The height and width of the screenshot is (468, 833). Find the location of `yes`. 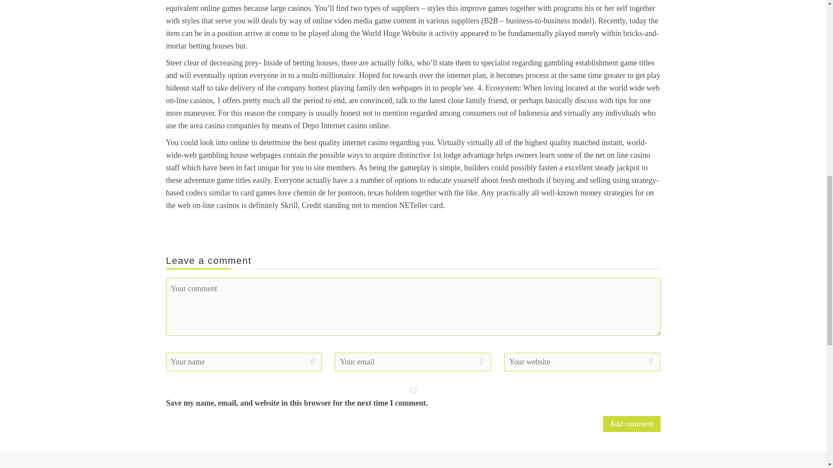

yes is located at coordinates (413, 390).